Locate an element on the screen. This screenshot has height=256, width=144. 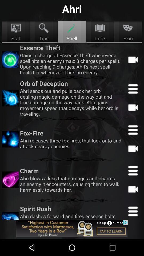
open menu is located at coordinates (133, 211).